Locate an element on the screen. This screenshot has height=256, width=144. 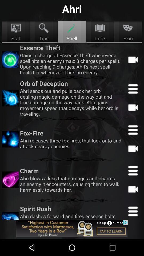
open menu is located at coordinates (133, 211).